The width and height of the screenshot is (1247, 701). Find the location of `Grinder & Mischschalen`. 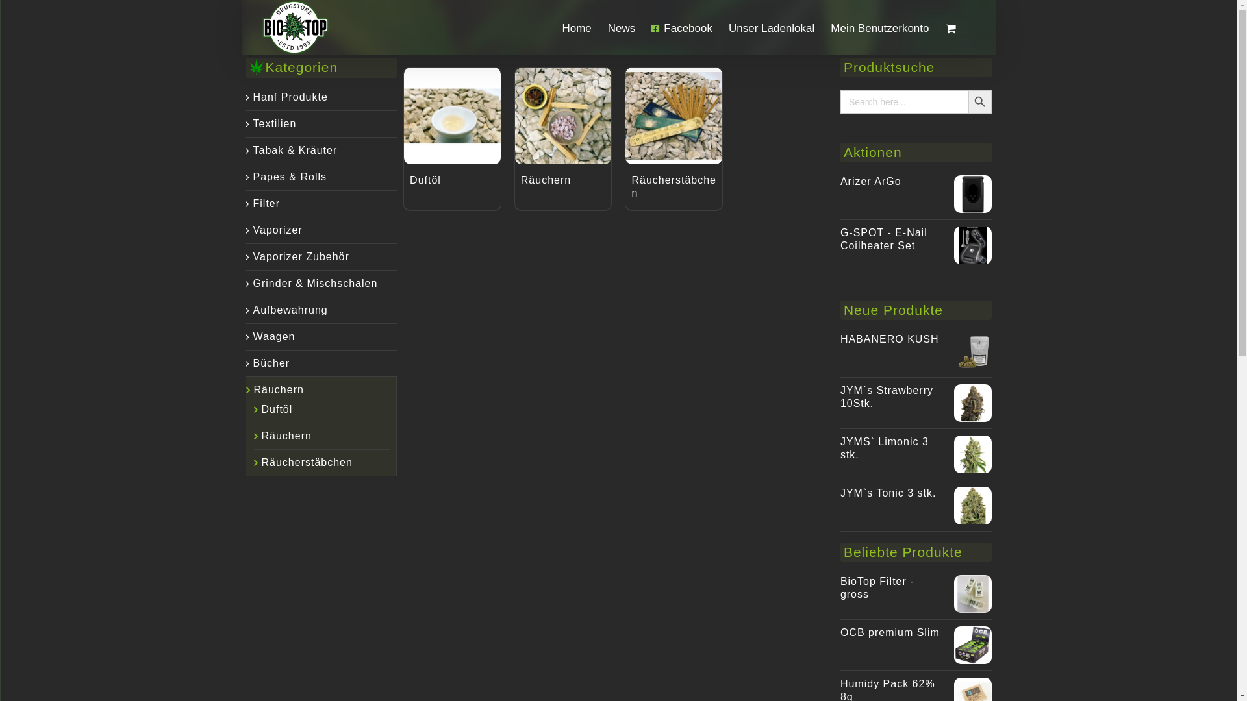

Grinder & Mischschalen is located at coordinates (316, 283).